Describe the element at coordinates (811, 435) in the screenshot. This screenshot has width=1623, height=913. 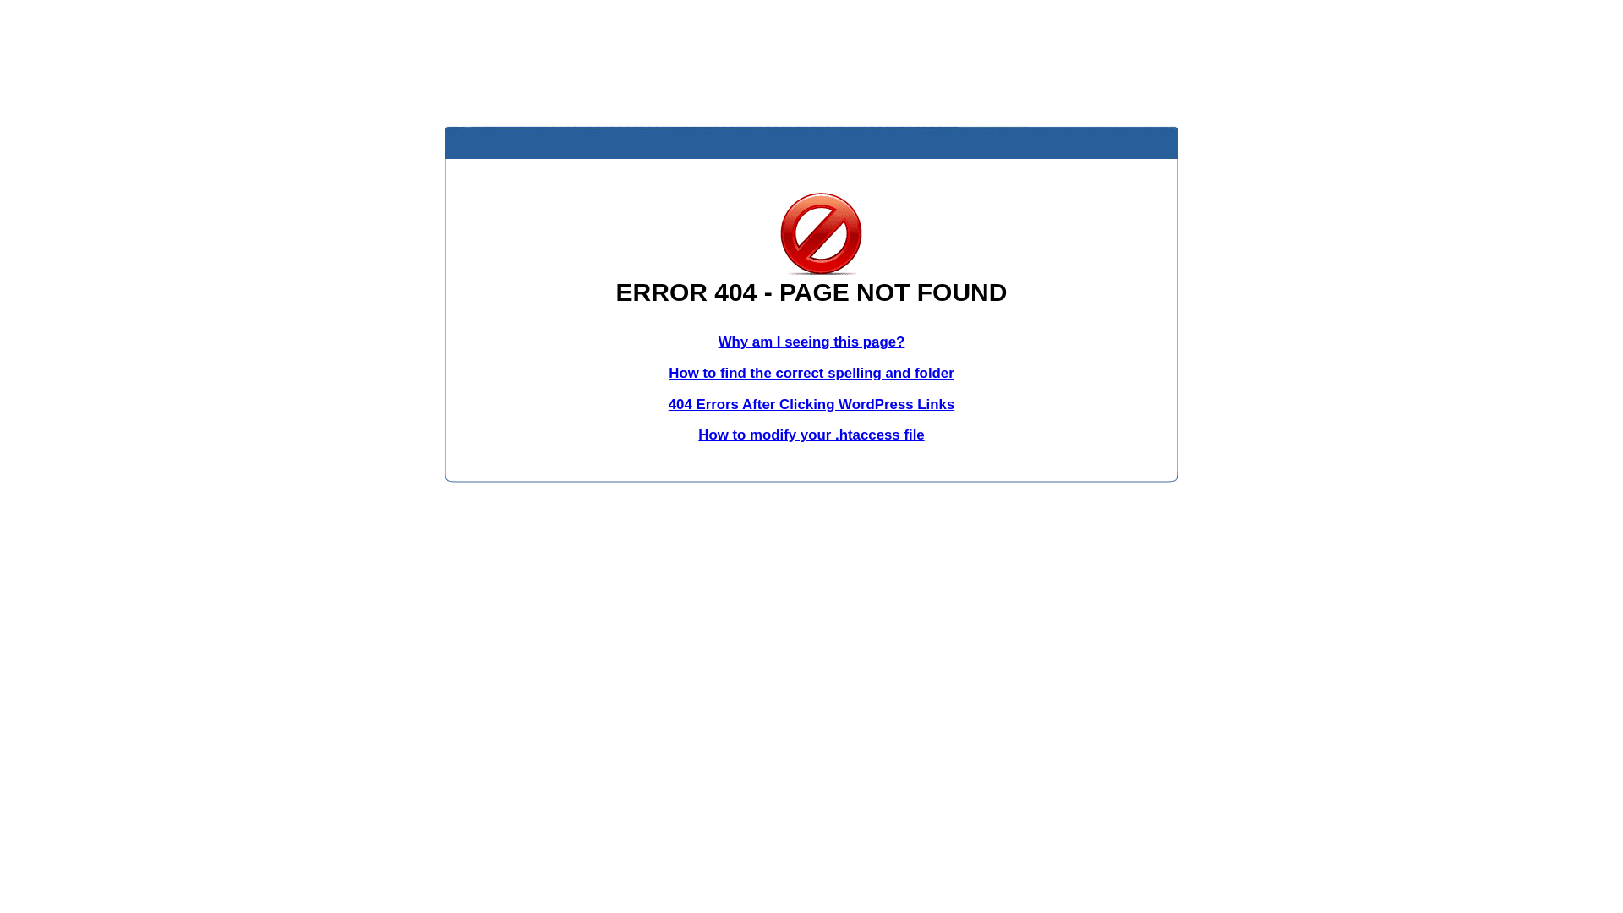
I see `How to modify your .htaccess file` at that location.